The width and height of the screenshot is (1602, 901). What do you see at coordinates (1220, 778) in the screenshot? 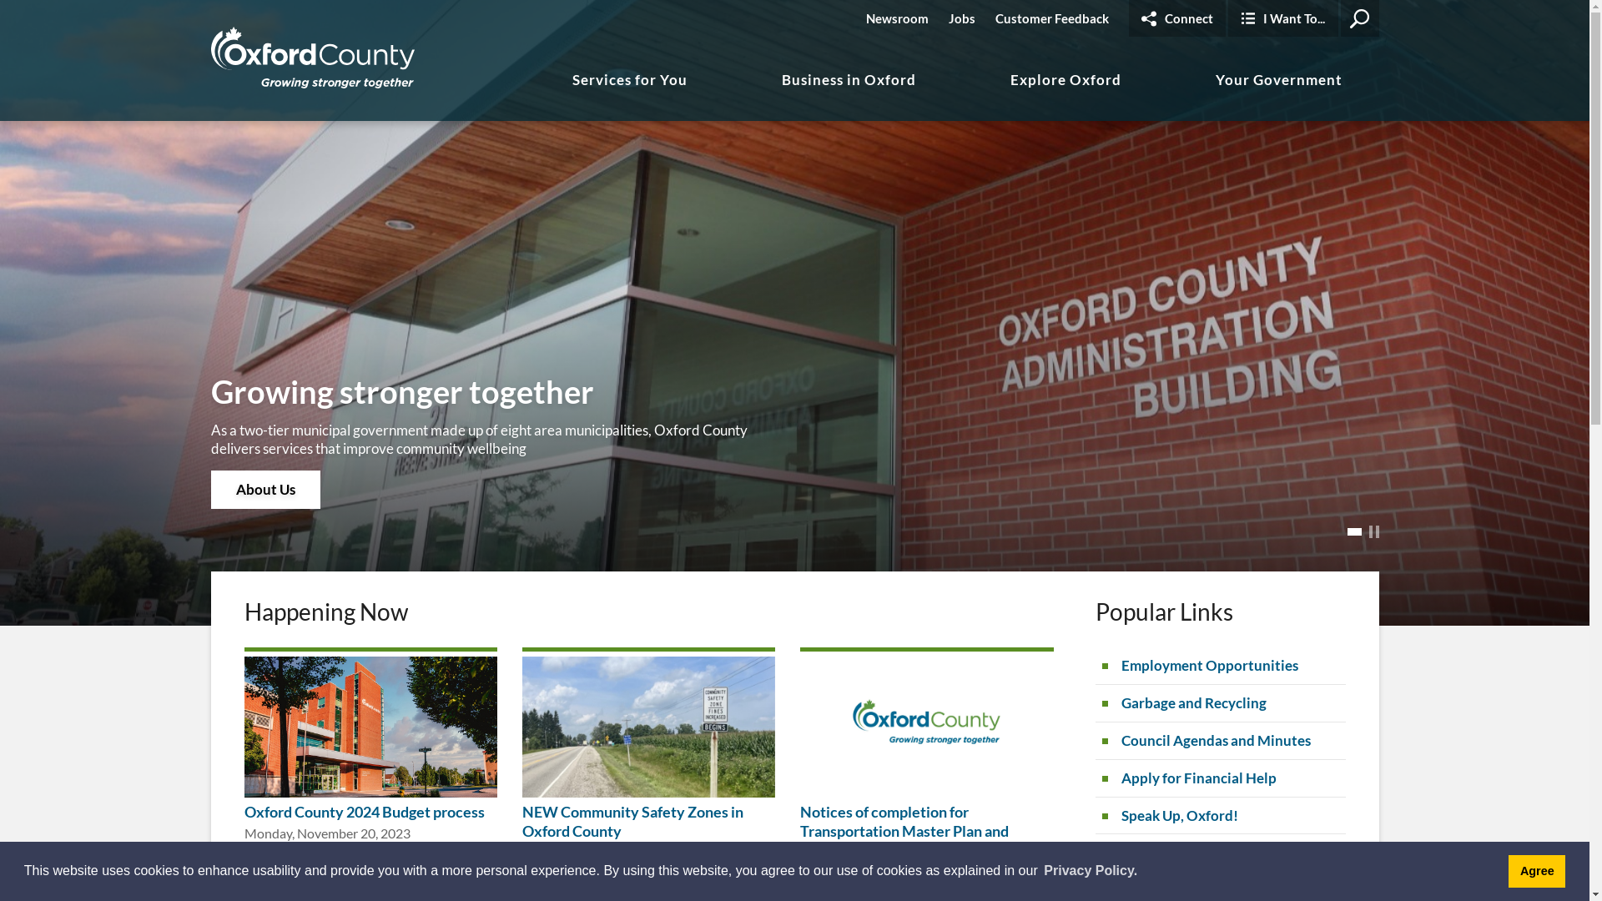
I see `Apply for Financial Help` at bounding box center [1220, 778].